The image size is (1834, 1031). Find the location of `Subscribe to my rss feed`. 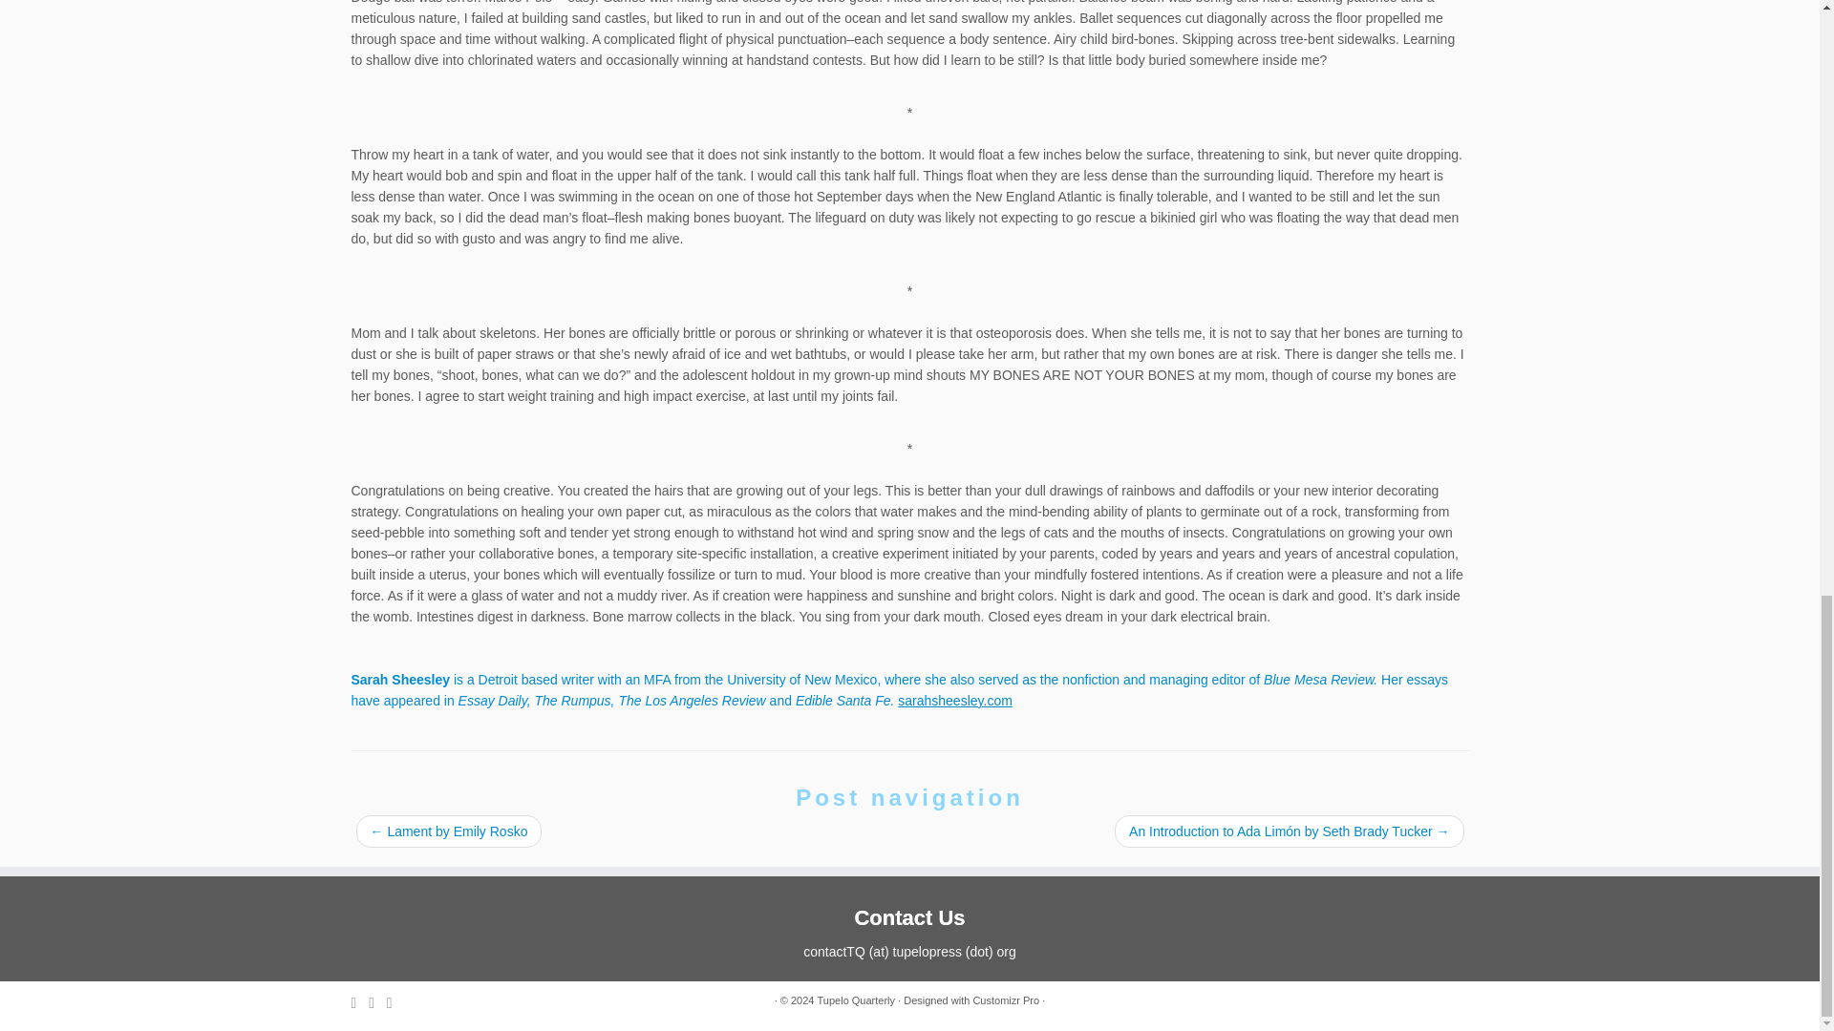

Subscribe to my rss feed is located at coordinates (361, 1002).